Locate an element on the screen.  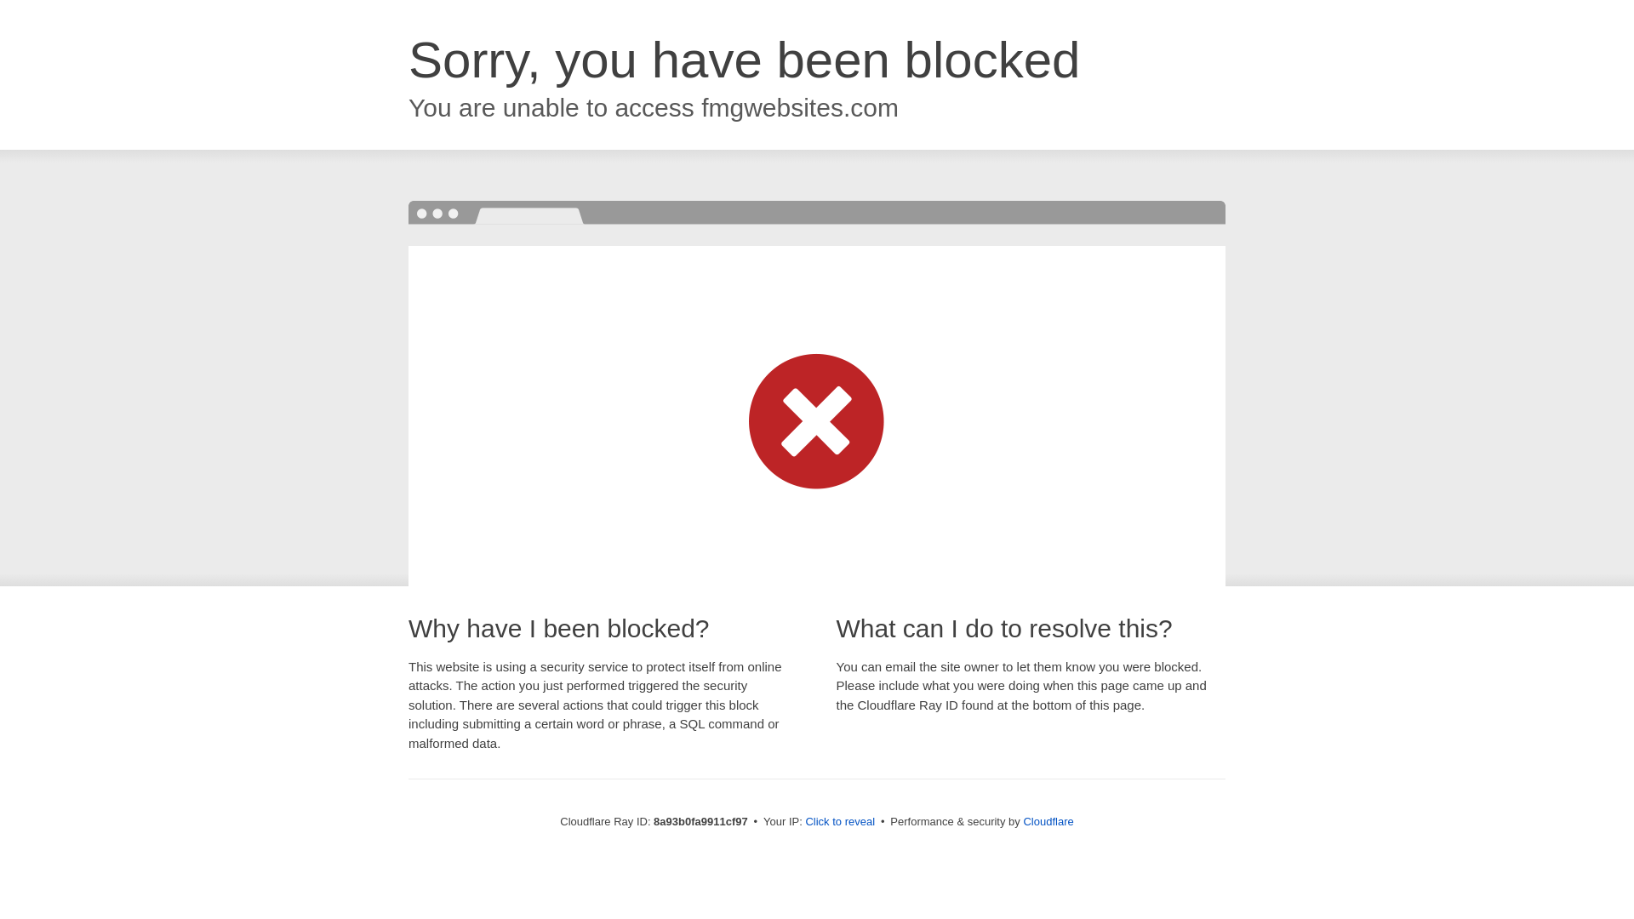
Cloudflare is located at coordinates (1048, 821).